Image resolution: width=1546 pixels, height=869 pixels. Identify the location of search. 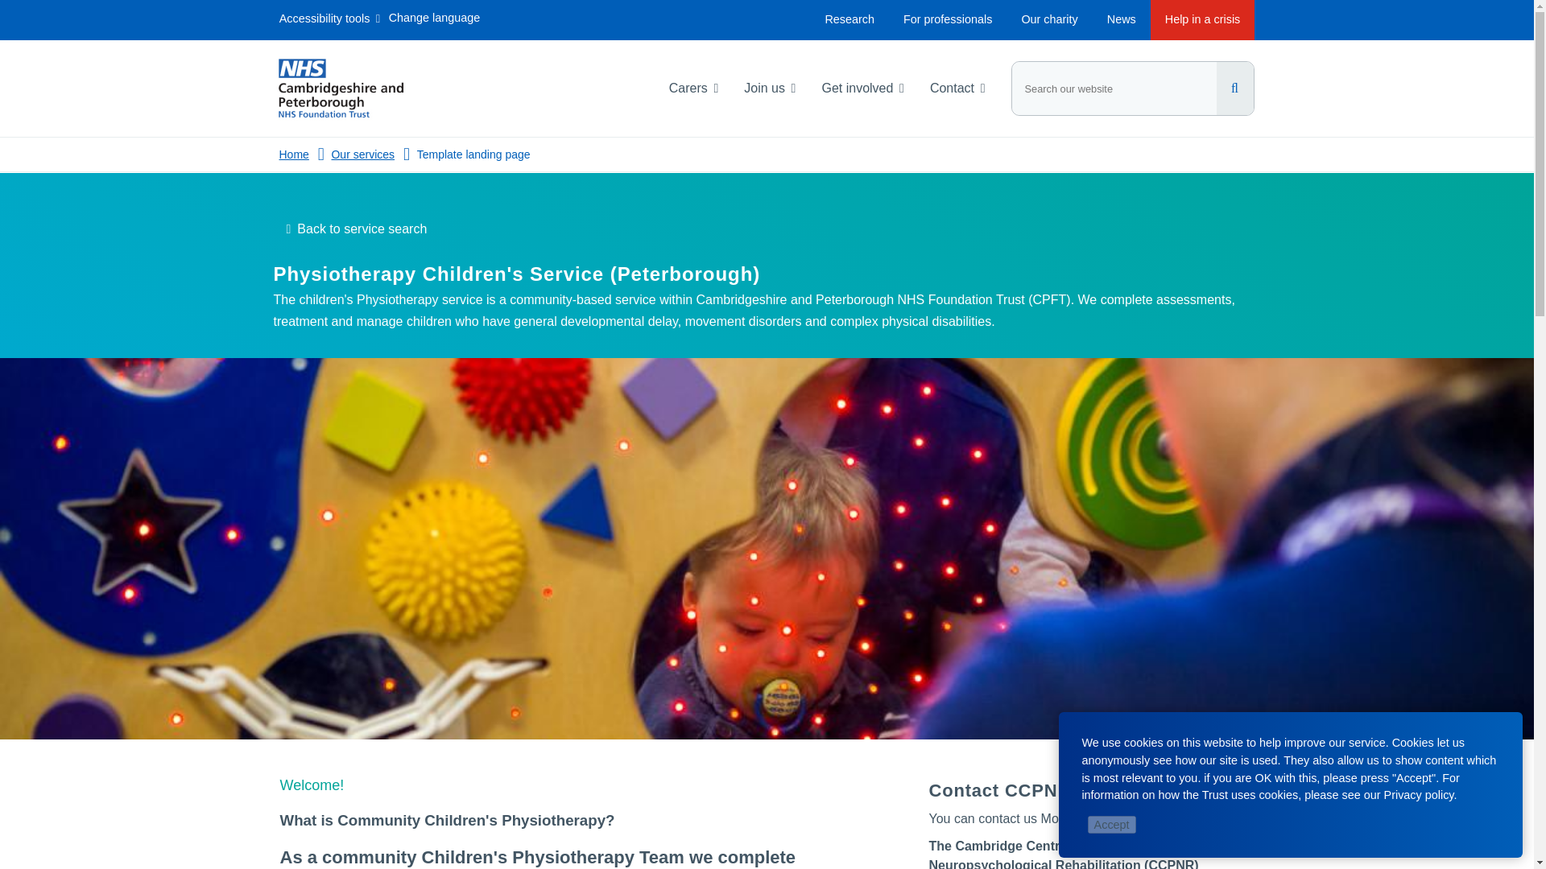
(1131, 88).